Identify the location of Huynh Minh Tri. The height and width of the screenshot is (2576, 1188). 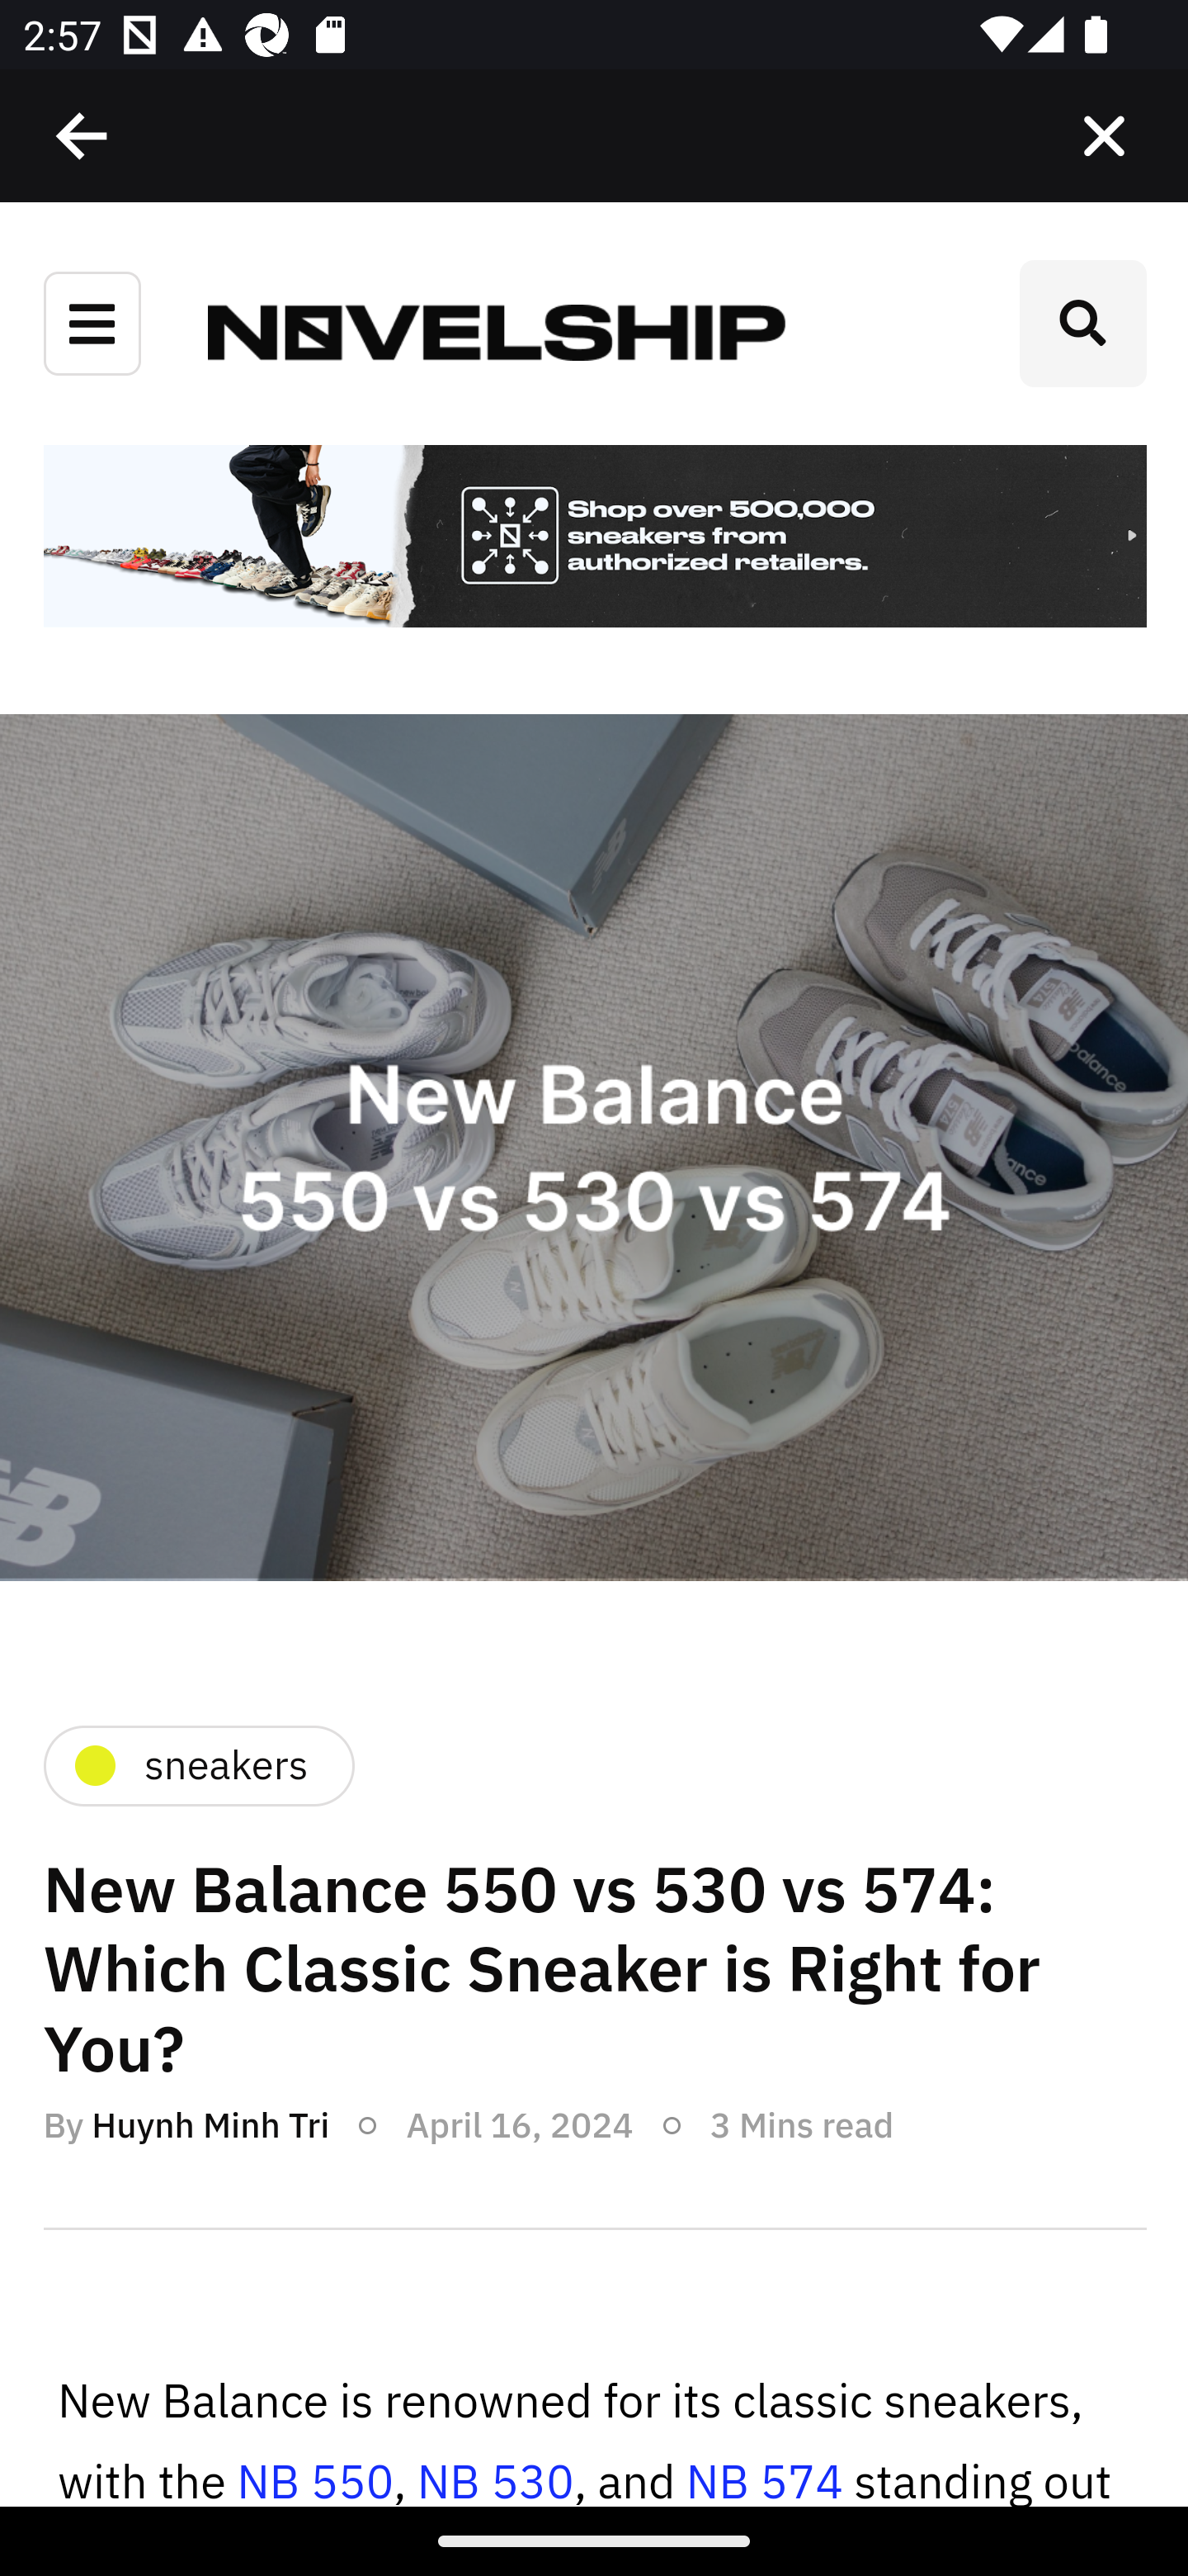
(210, 2125).